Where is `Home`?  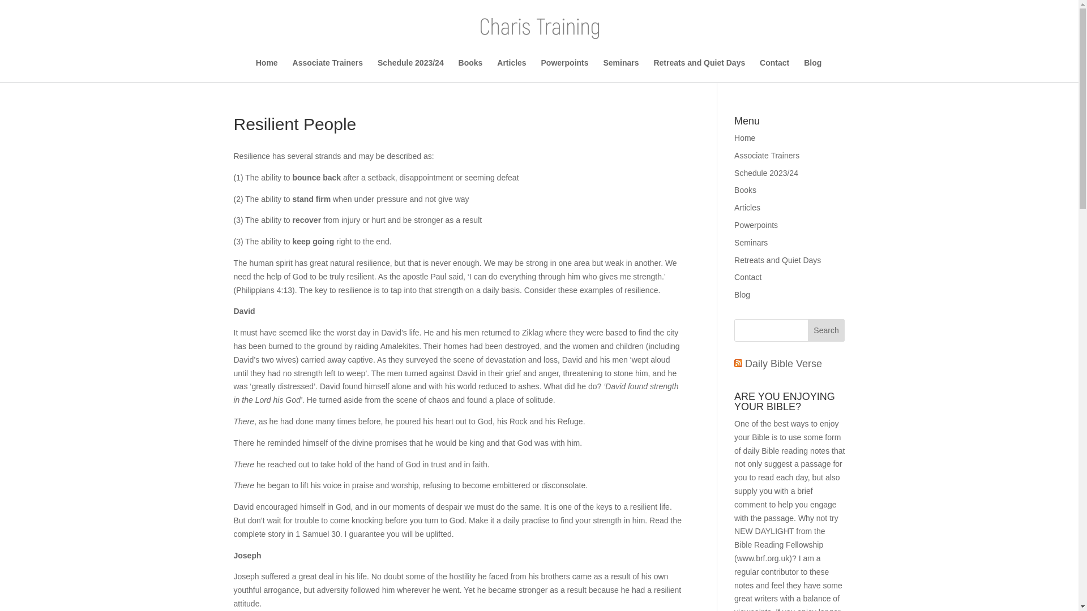
Home is located at coordinates (267, 70).